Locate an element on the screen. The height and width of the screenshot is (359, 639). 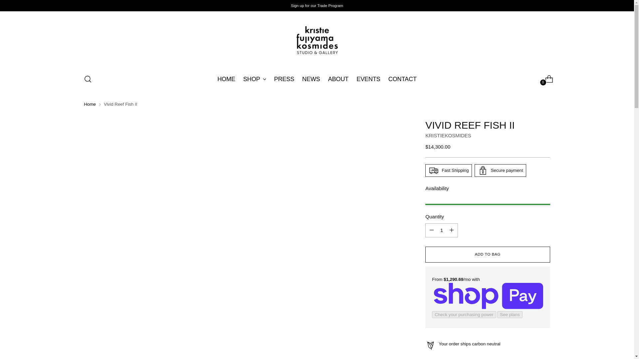
HOME is located at coordinates (226, 79).